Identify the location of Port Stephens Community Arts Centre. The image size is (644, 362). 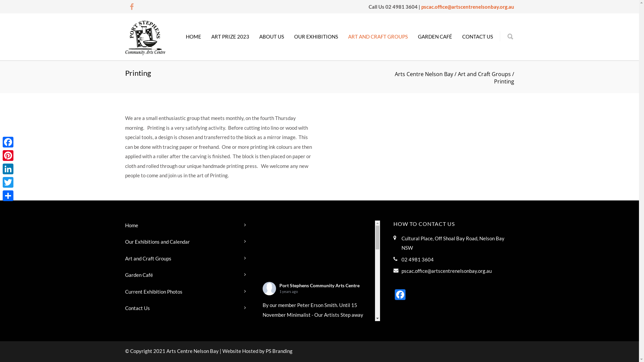
(319, 286).